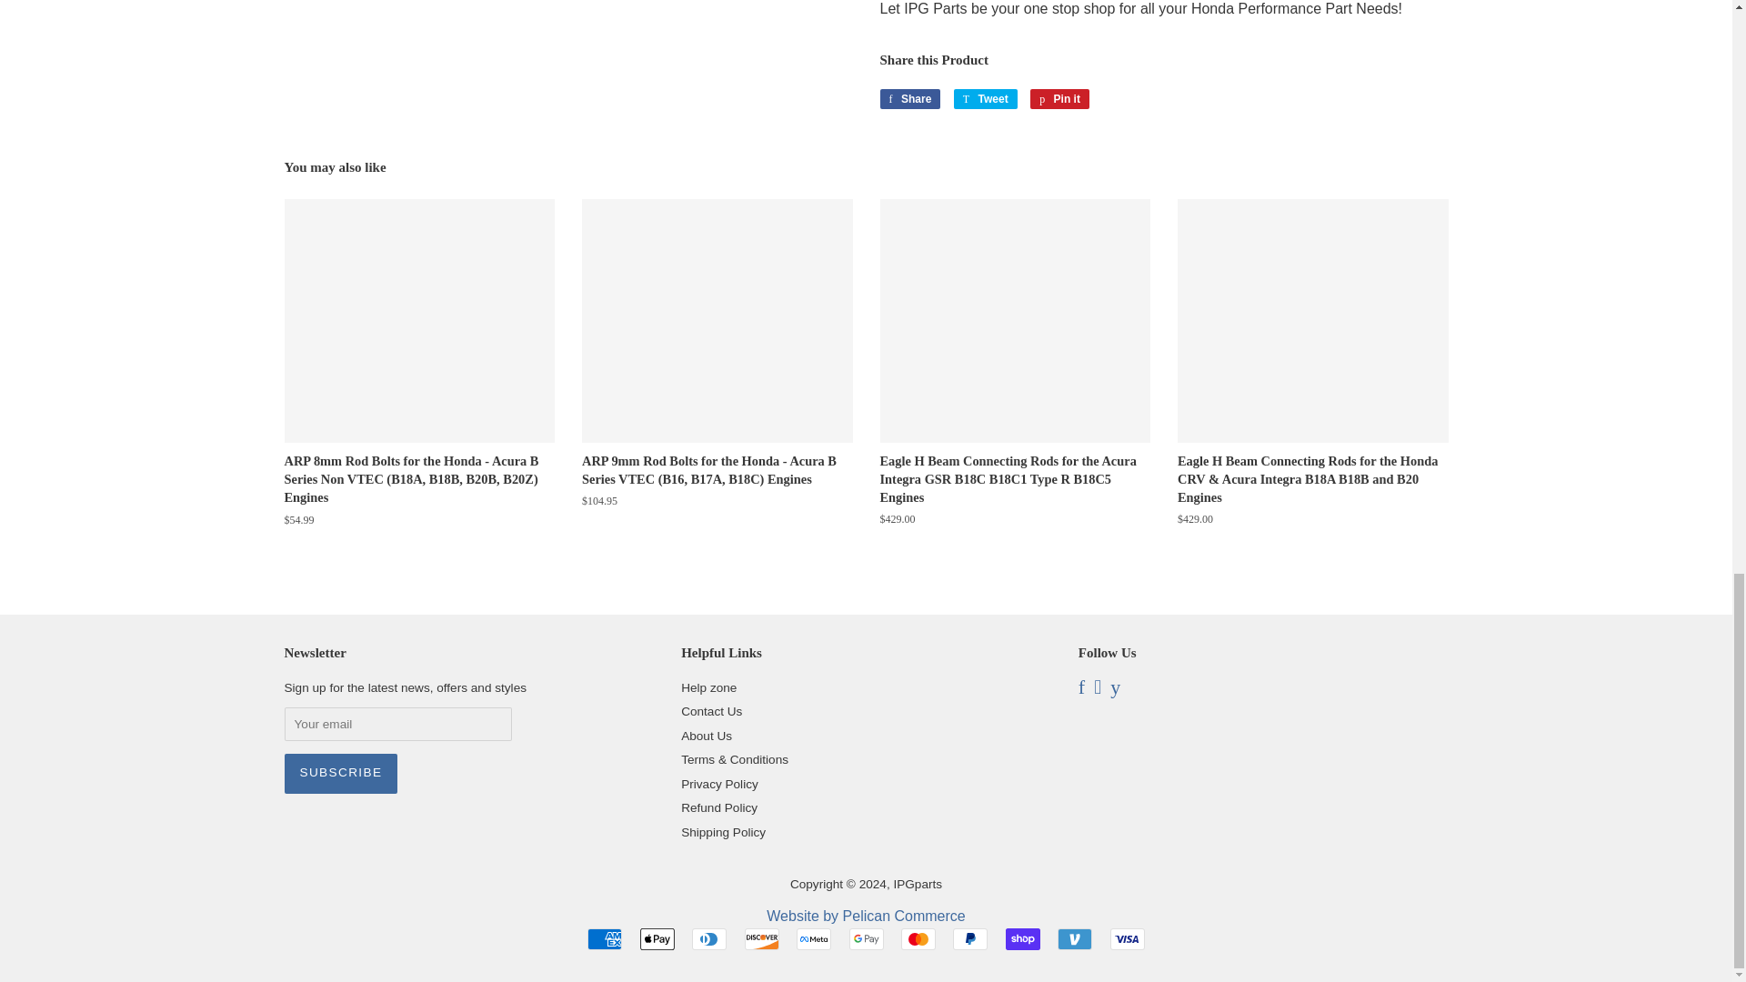  What do you see at coordinates (604, 938) in the screenshot?
I see `American Express` at bounding box center [604, 938].